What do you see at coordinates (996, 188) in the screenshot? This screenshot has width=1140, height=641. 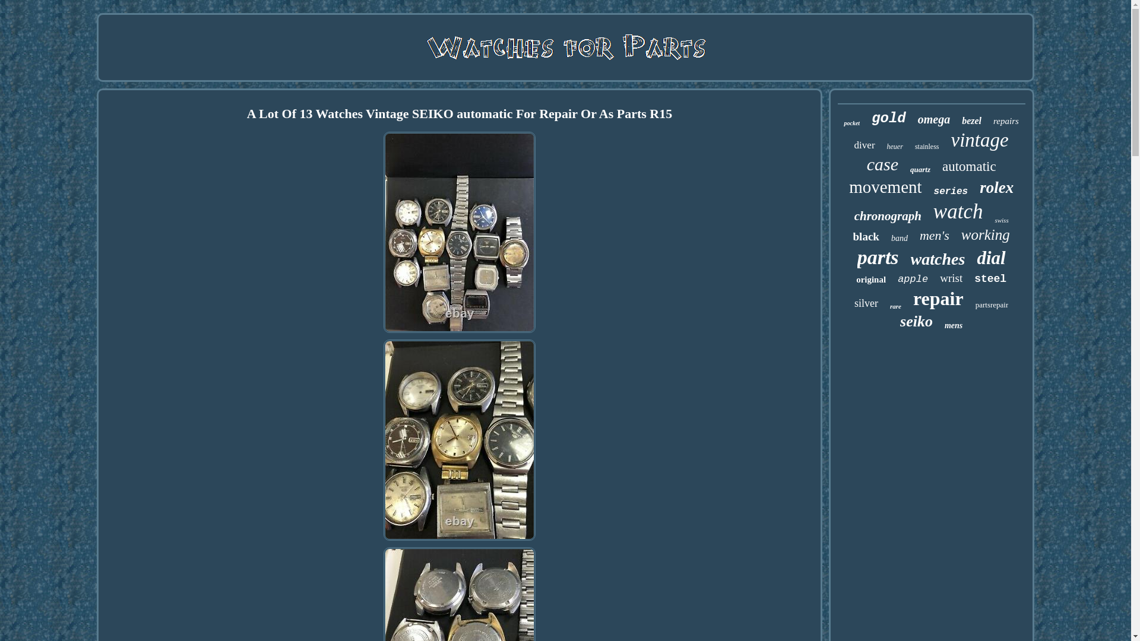 I see `rolex` at bounding box center [996, 188].